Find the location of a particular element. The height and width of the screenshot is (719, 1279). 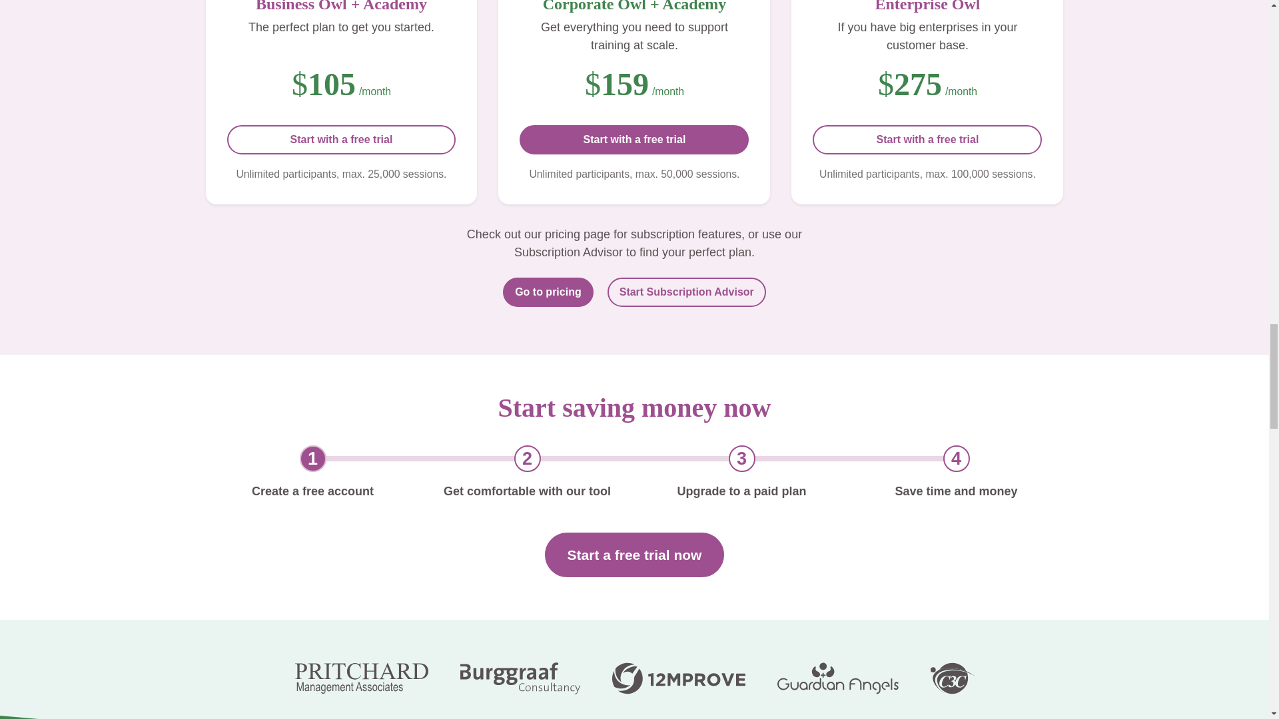

Chapter Three Consulting is located at coordinates (951, 678).